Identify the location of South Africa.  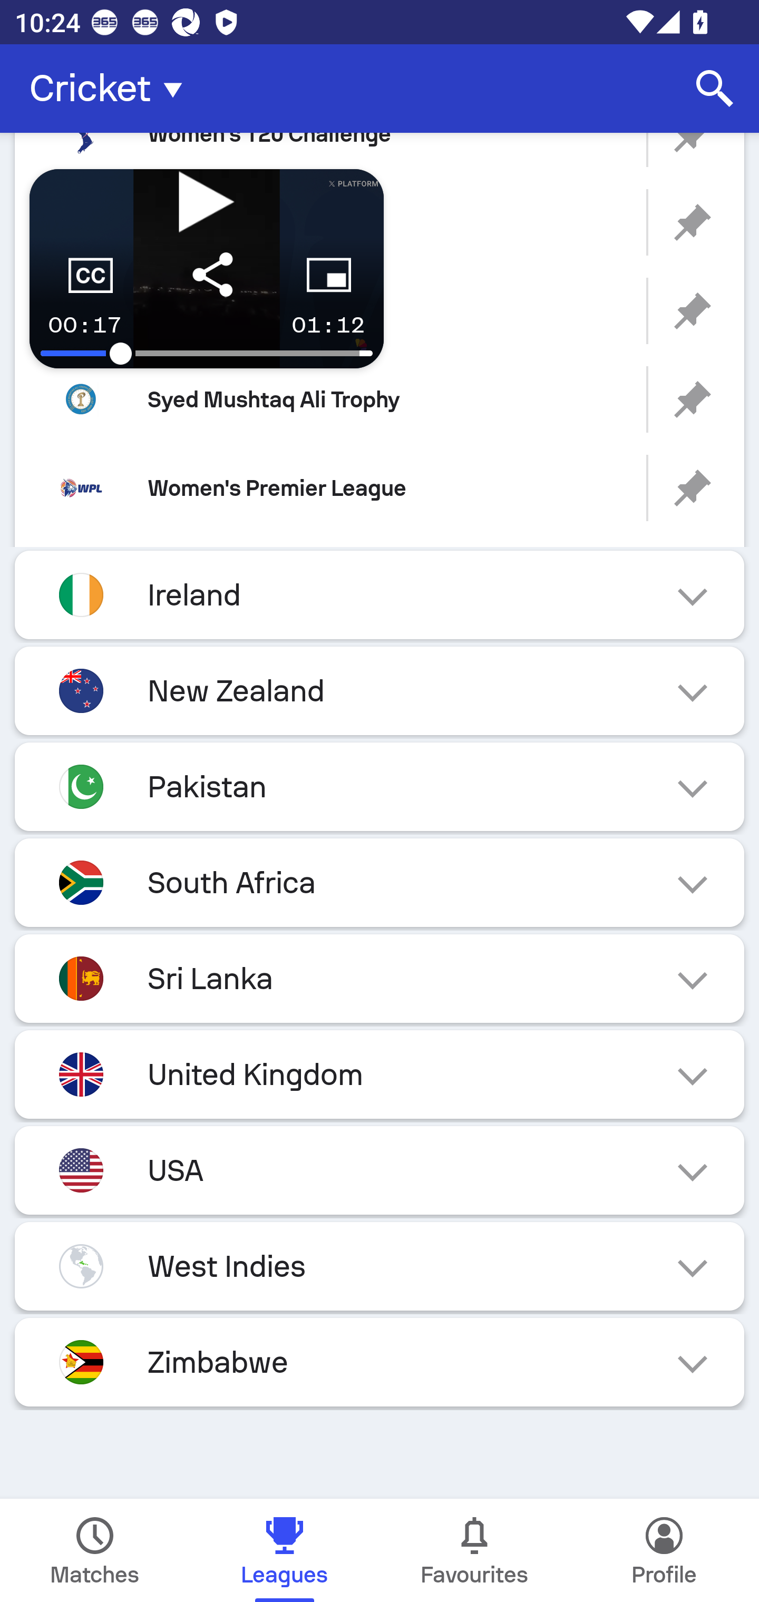
(379, 882).